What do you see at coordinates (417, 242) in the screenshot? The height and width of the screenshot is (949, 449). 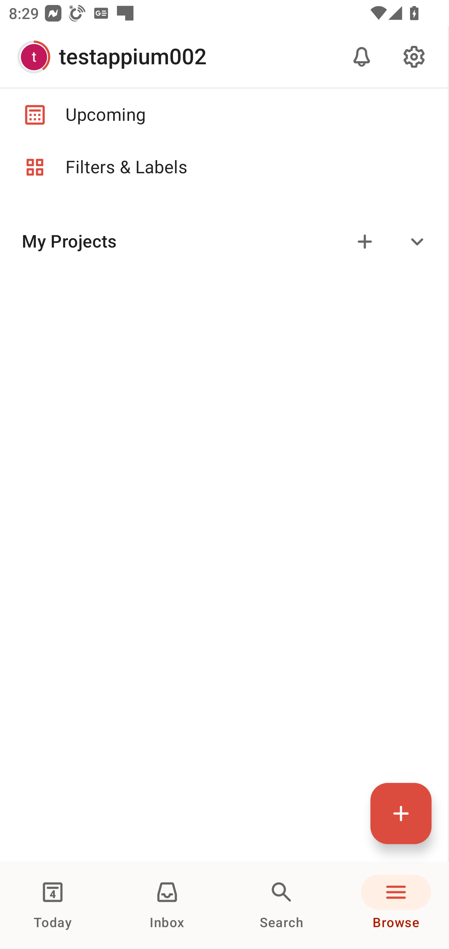 I see `Expand/collapse` at bounding box center [417, 242].